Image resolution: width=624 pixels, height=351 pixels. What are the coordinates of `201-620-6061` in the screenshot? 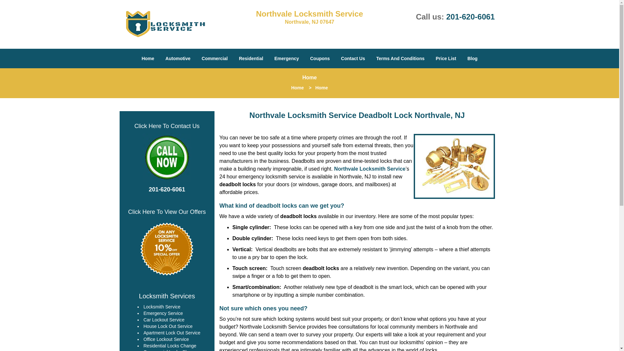 It's located at (470, 16).